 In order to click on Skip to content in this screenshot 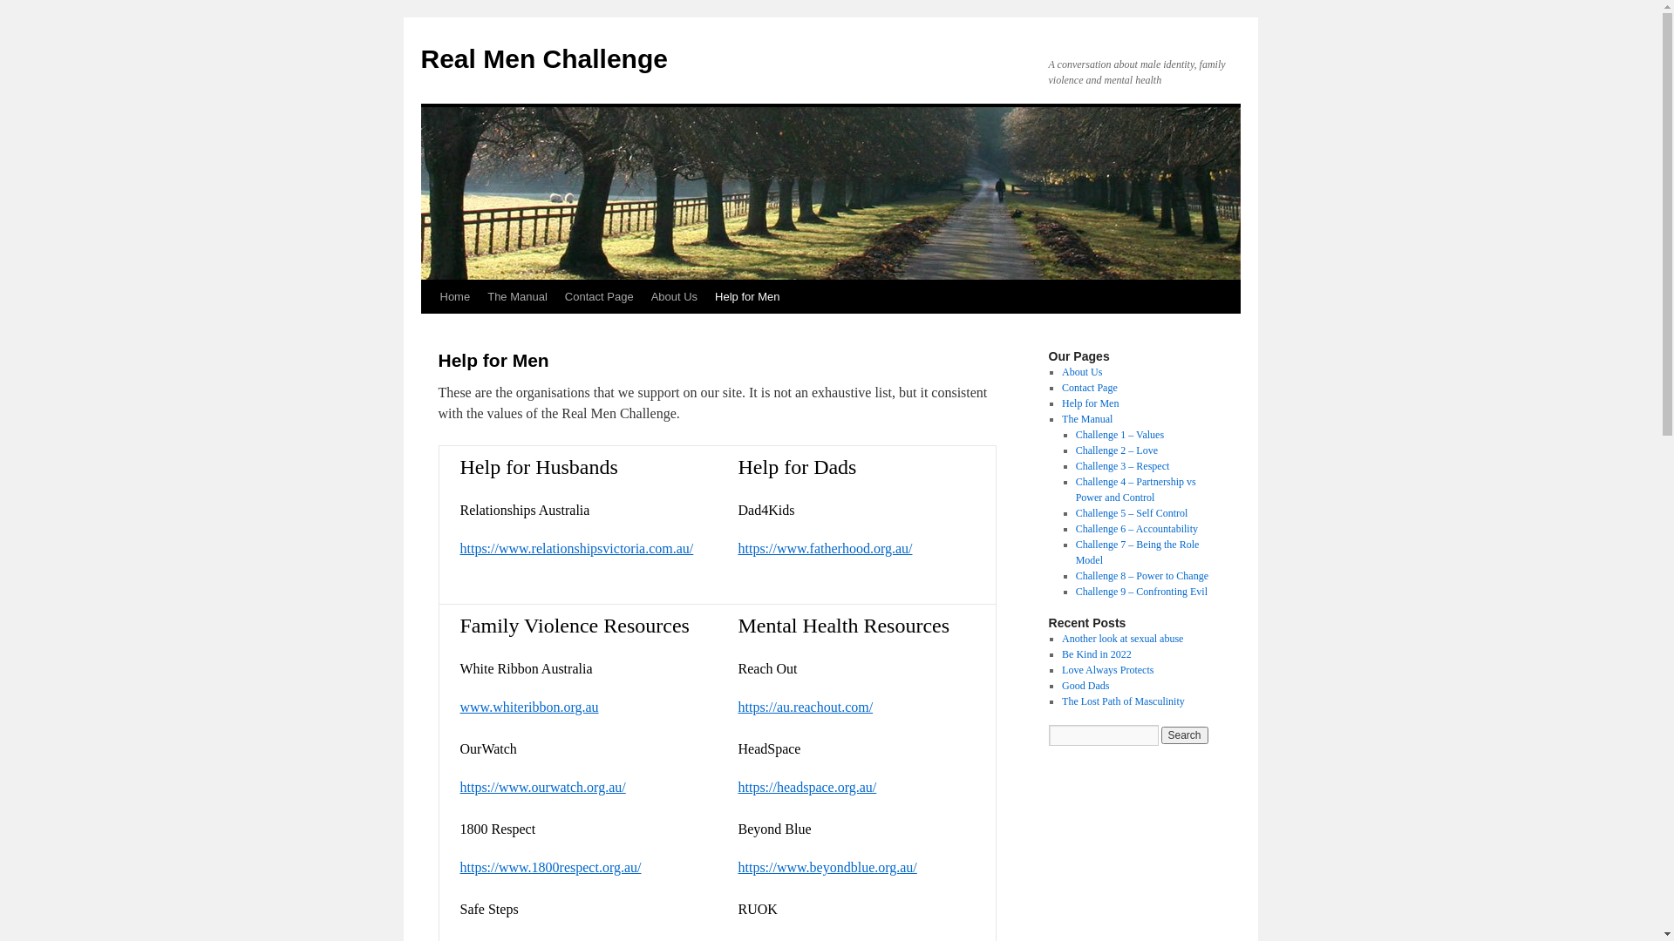, I will do `click(429, 329)`.